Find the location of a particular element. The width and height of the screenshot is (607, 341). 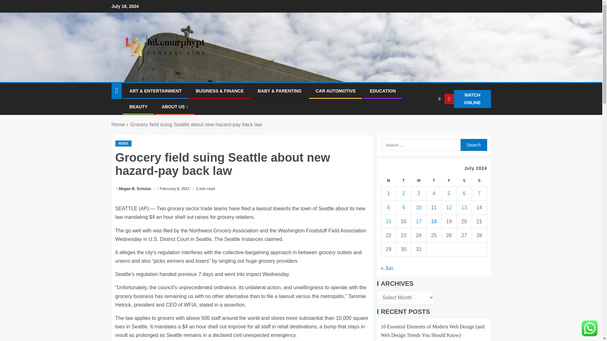

Home is located at coordinates (118, 124).